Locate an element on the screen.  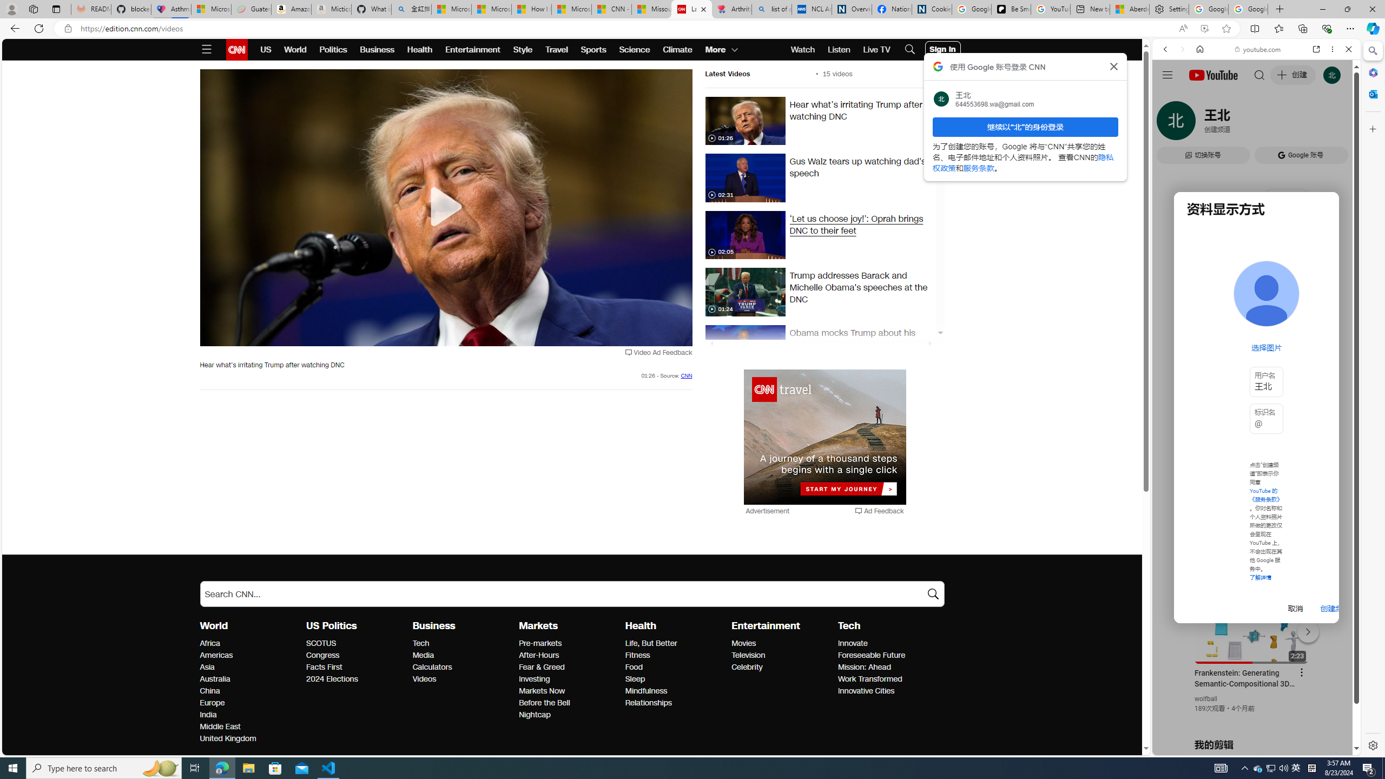
Enhance video is located at coordinates (1204, 29).